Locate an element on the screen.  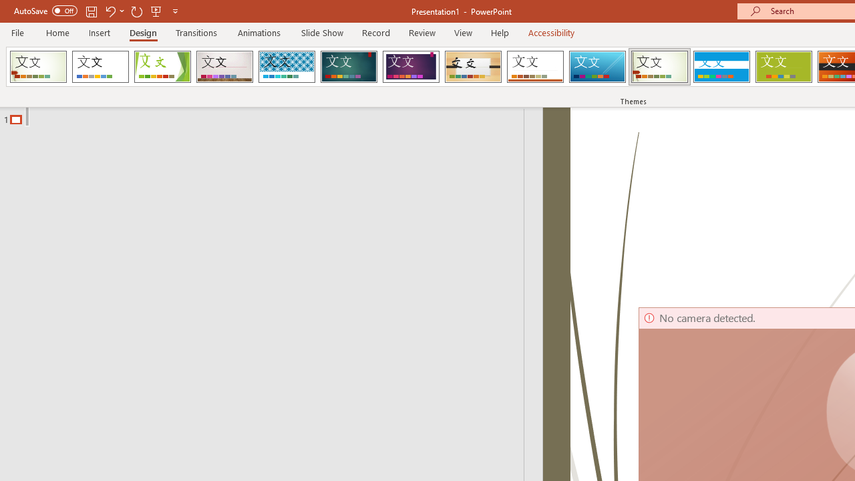
Banded is located at coordinates (721, 67).